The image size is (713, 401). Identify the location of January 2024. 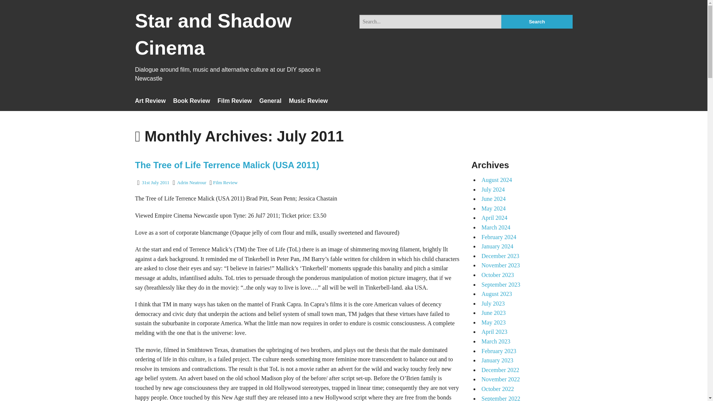
(497, 246).